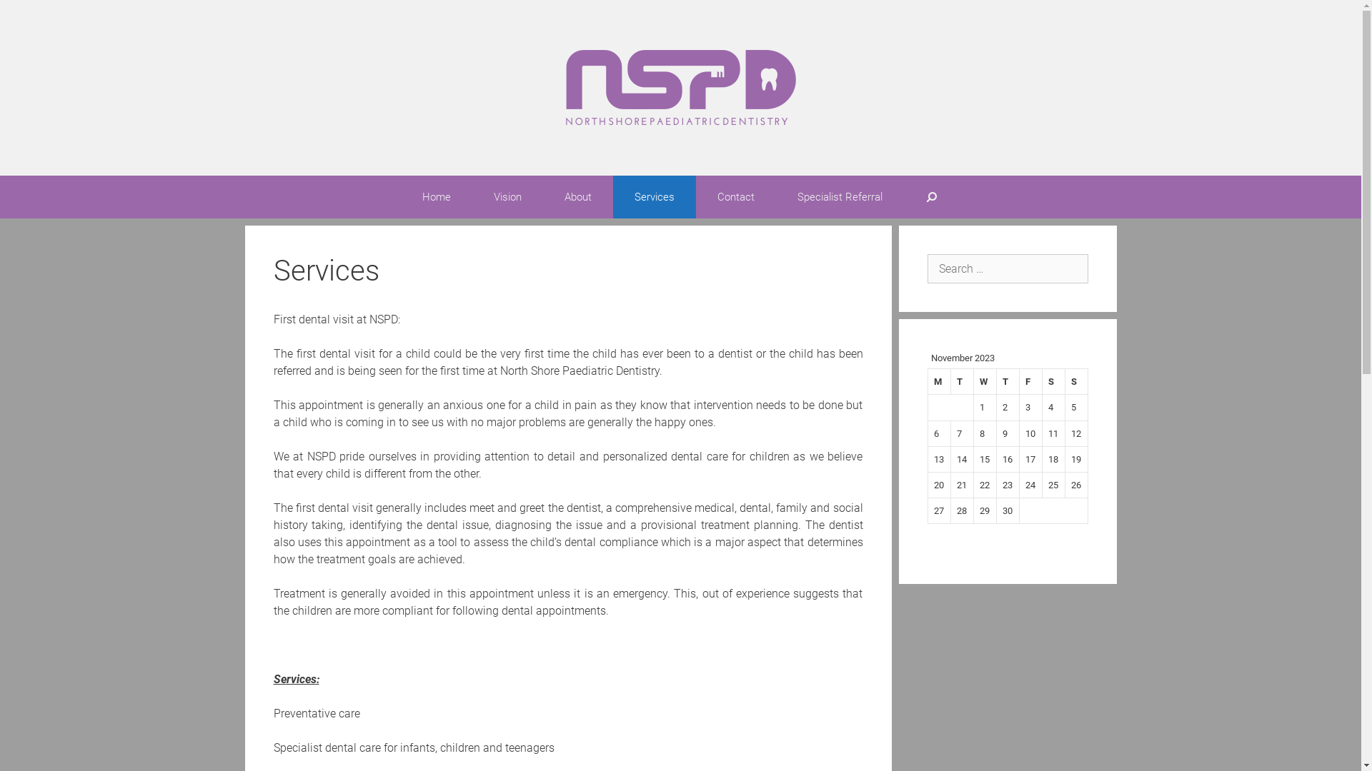 Image resolution: width=1372 pixels, height=771 pixels. Describe the element at coordinates (681, 88) in the screenshot. I see `North Shore Paediatric Dentistry` at that location.